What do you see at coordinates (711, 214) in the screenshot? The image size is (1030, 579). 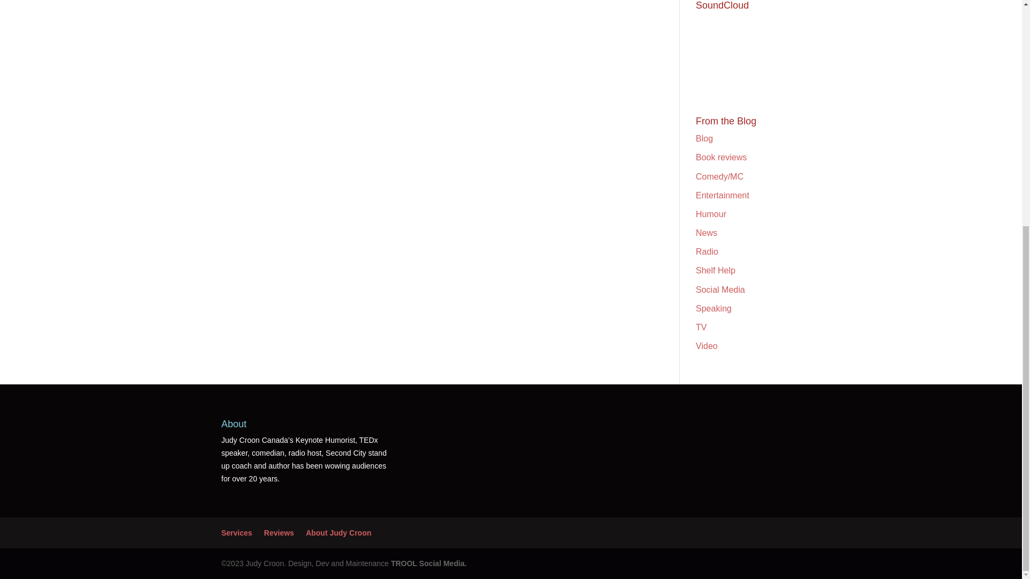 I see `Humour` at bounding box center [711, 214].